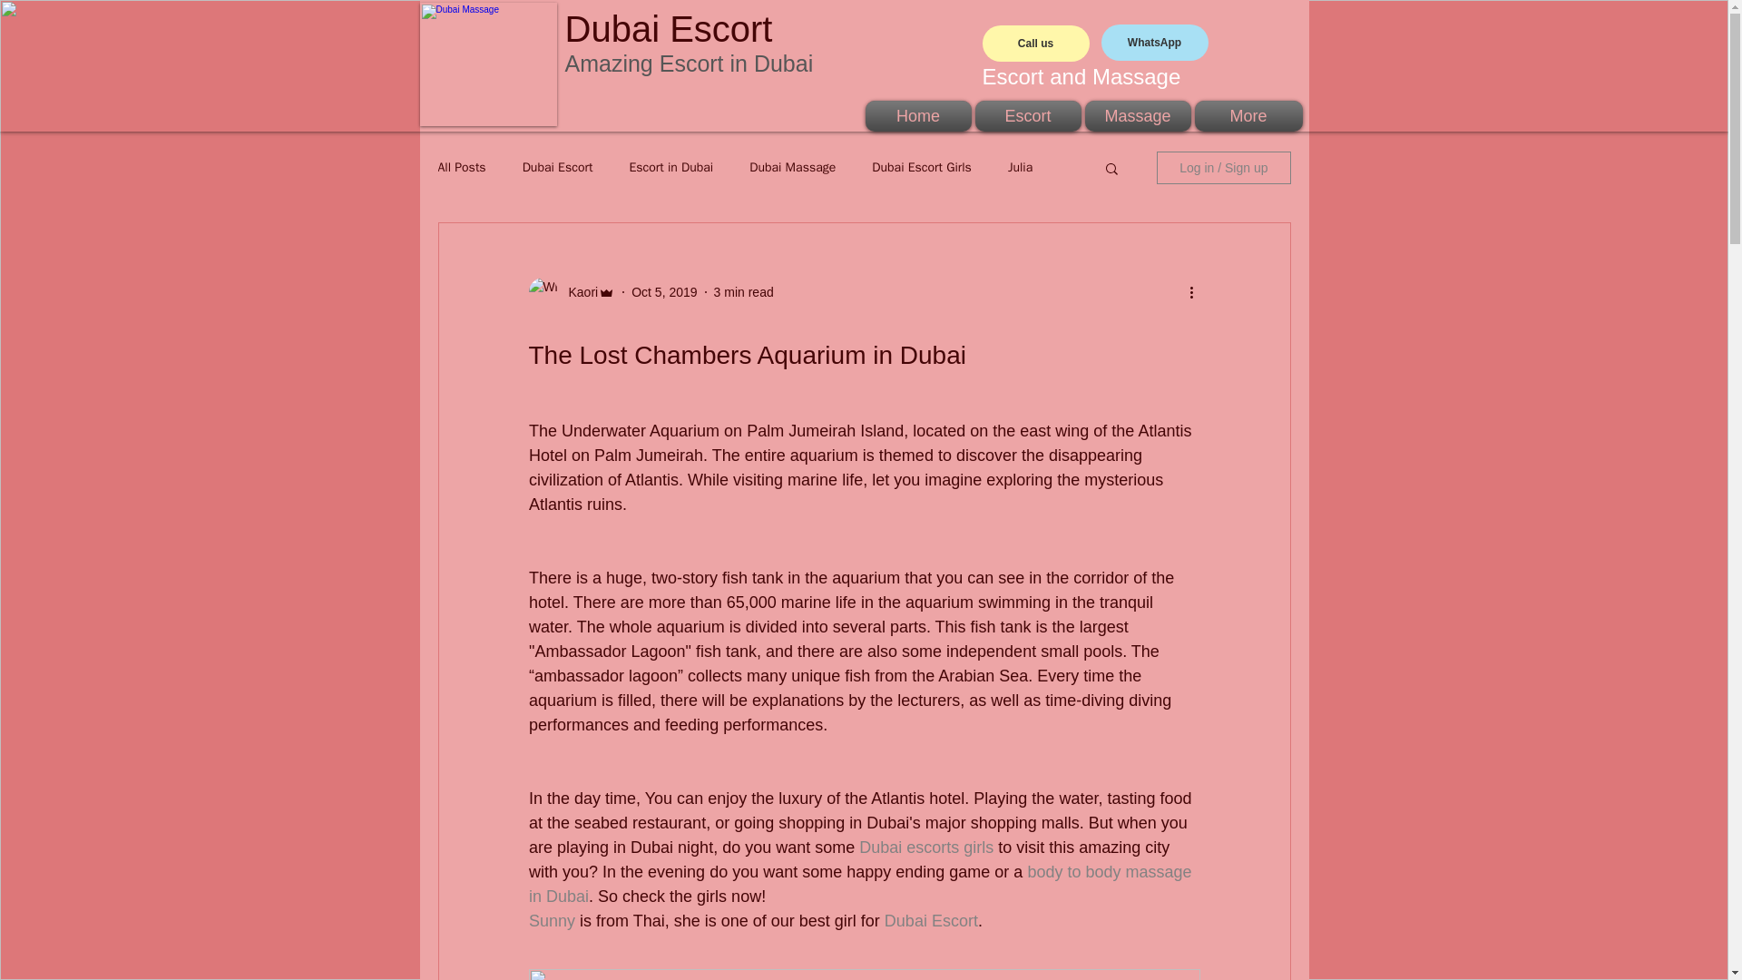 Image resolution: width=1742 pixels, height=980 pixels. I want to click on Call us, so click(1035, 44).